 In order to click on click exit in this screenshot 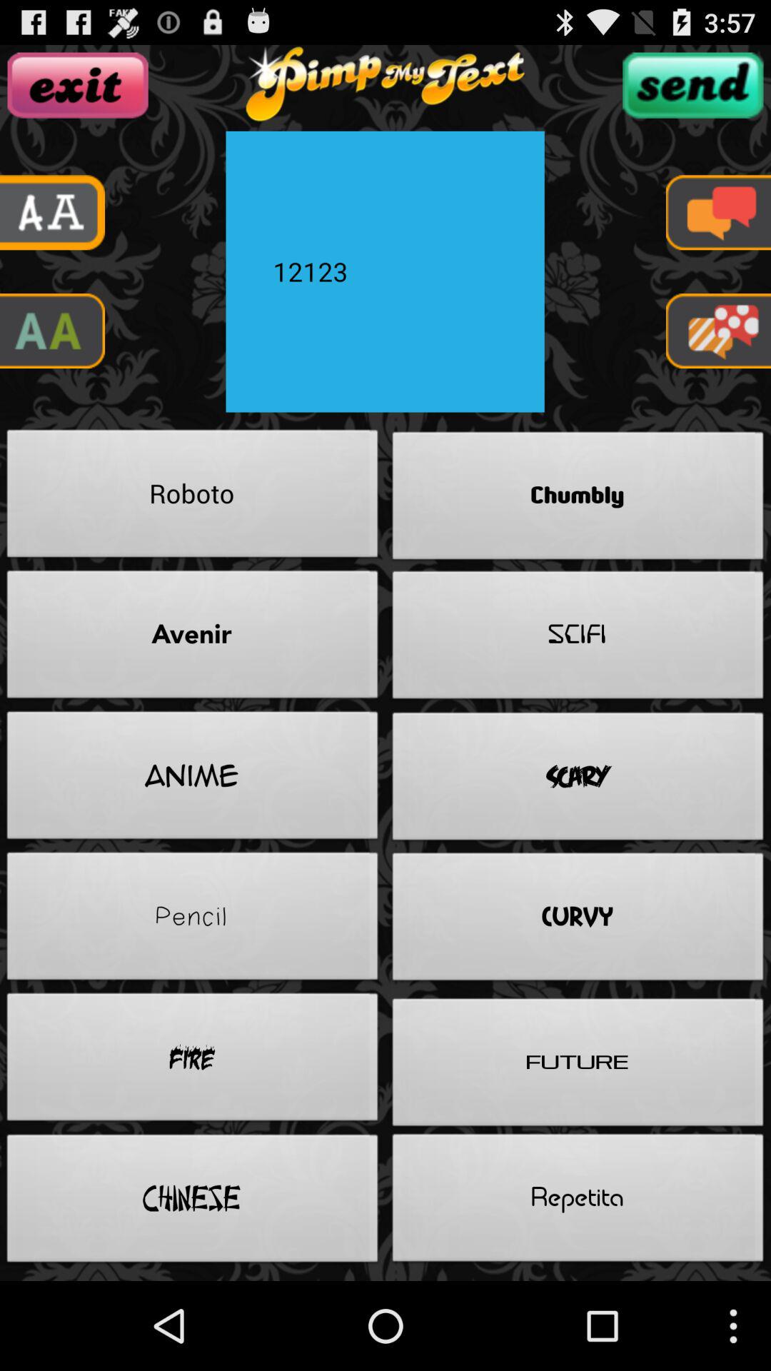, I will do `click(77, 85)`.